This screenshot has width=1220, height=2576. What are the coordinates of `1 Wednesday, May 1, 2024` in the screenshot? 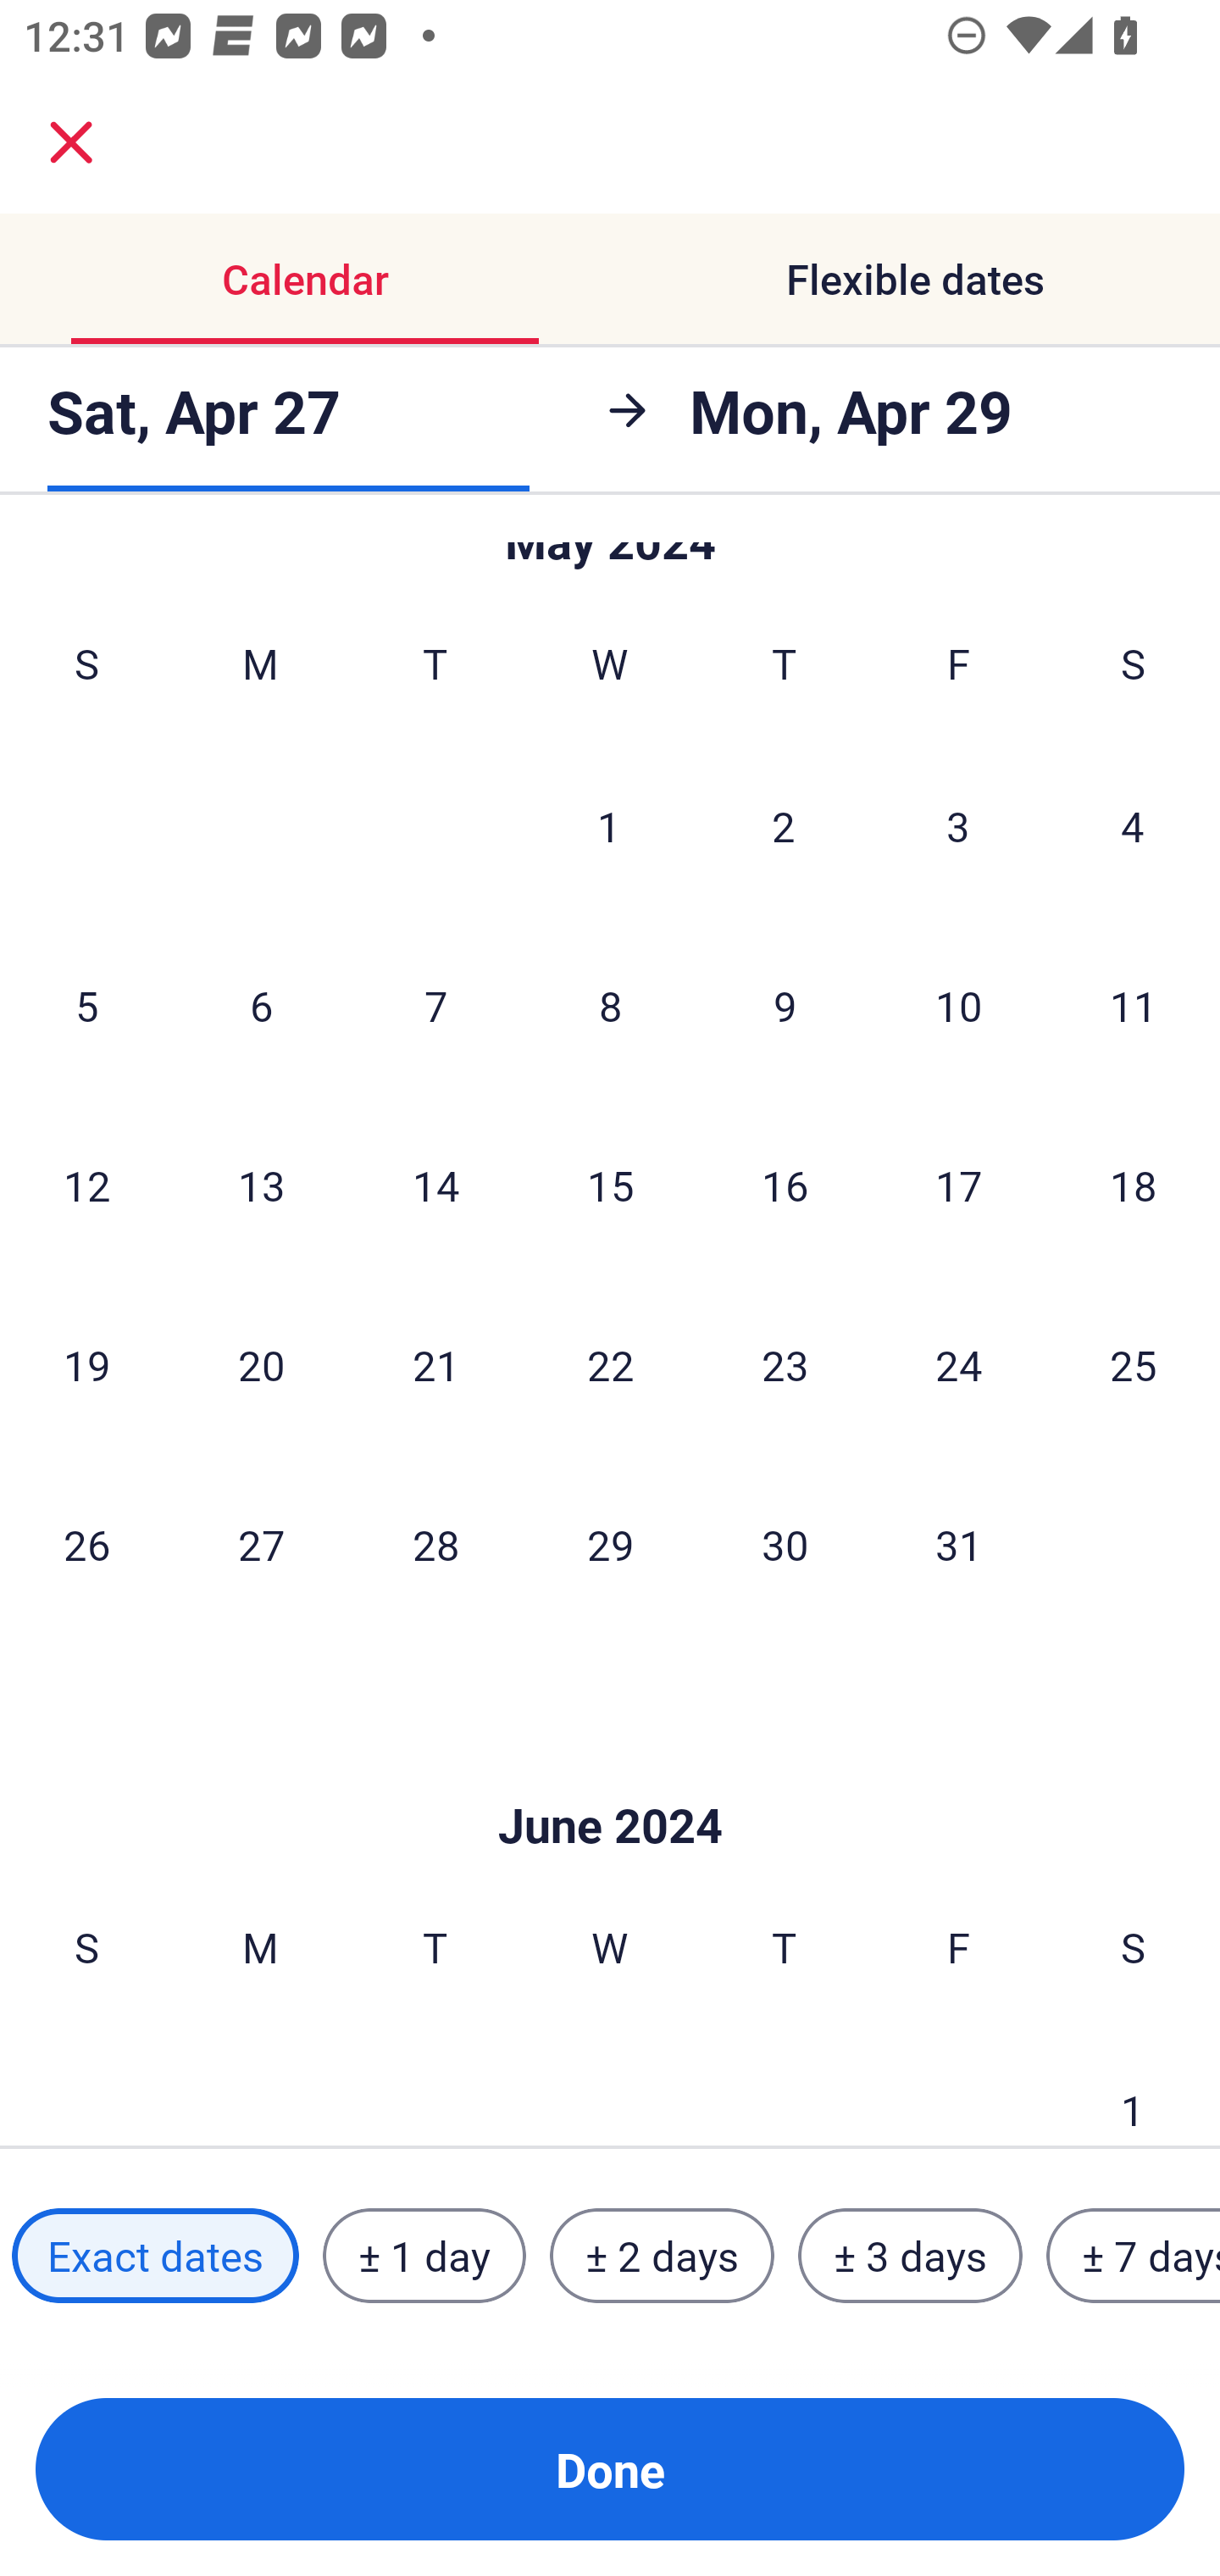 It's located at (609, 825).